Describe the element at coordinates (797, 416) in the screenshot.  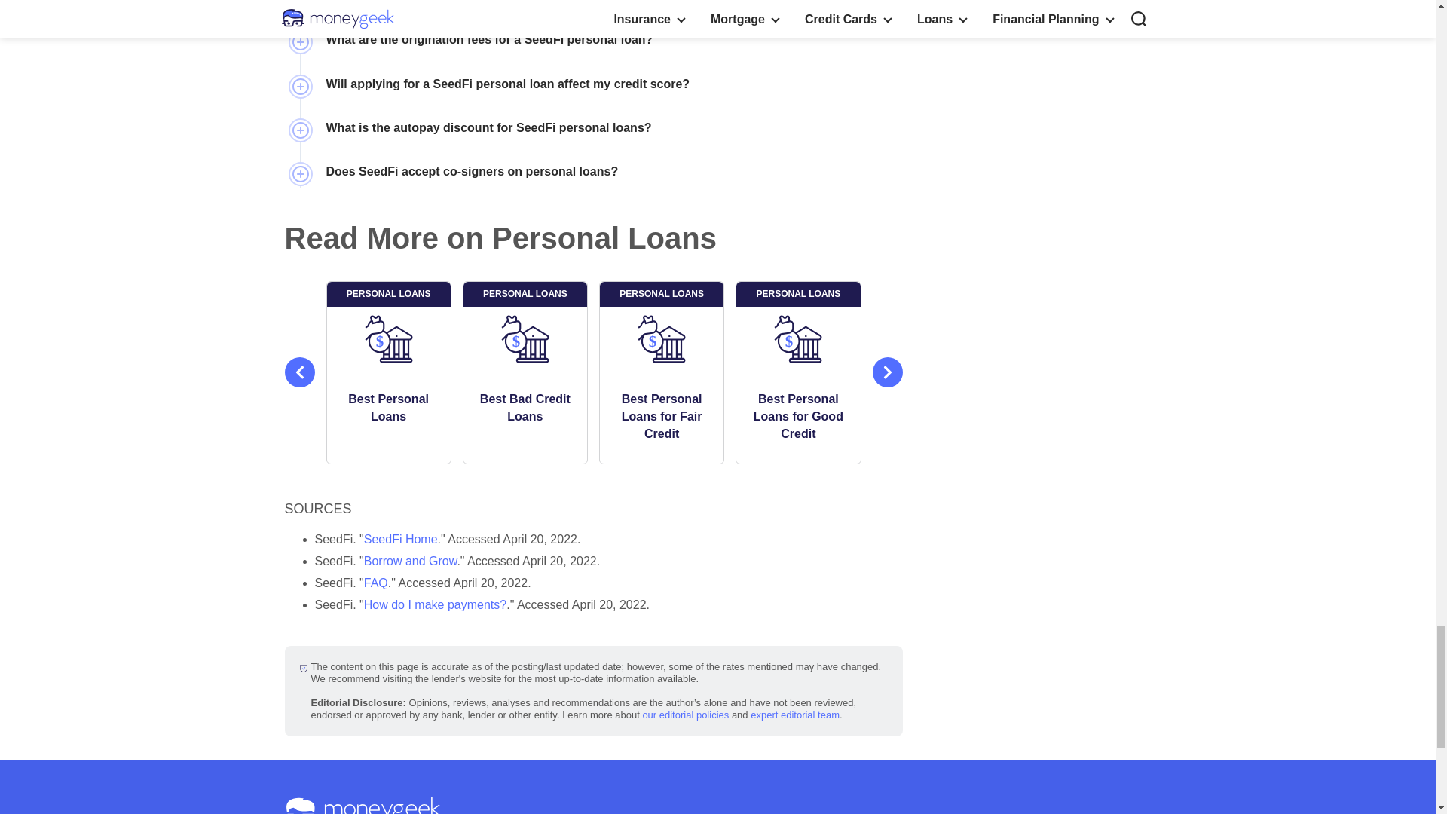
I see `Best Personal Loans for Good Credit` at that location.